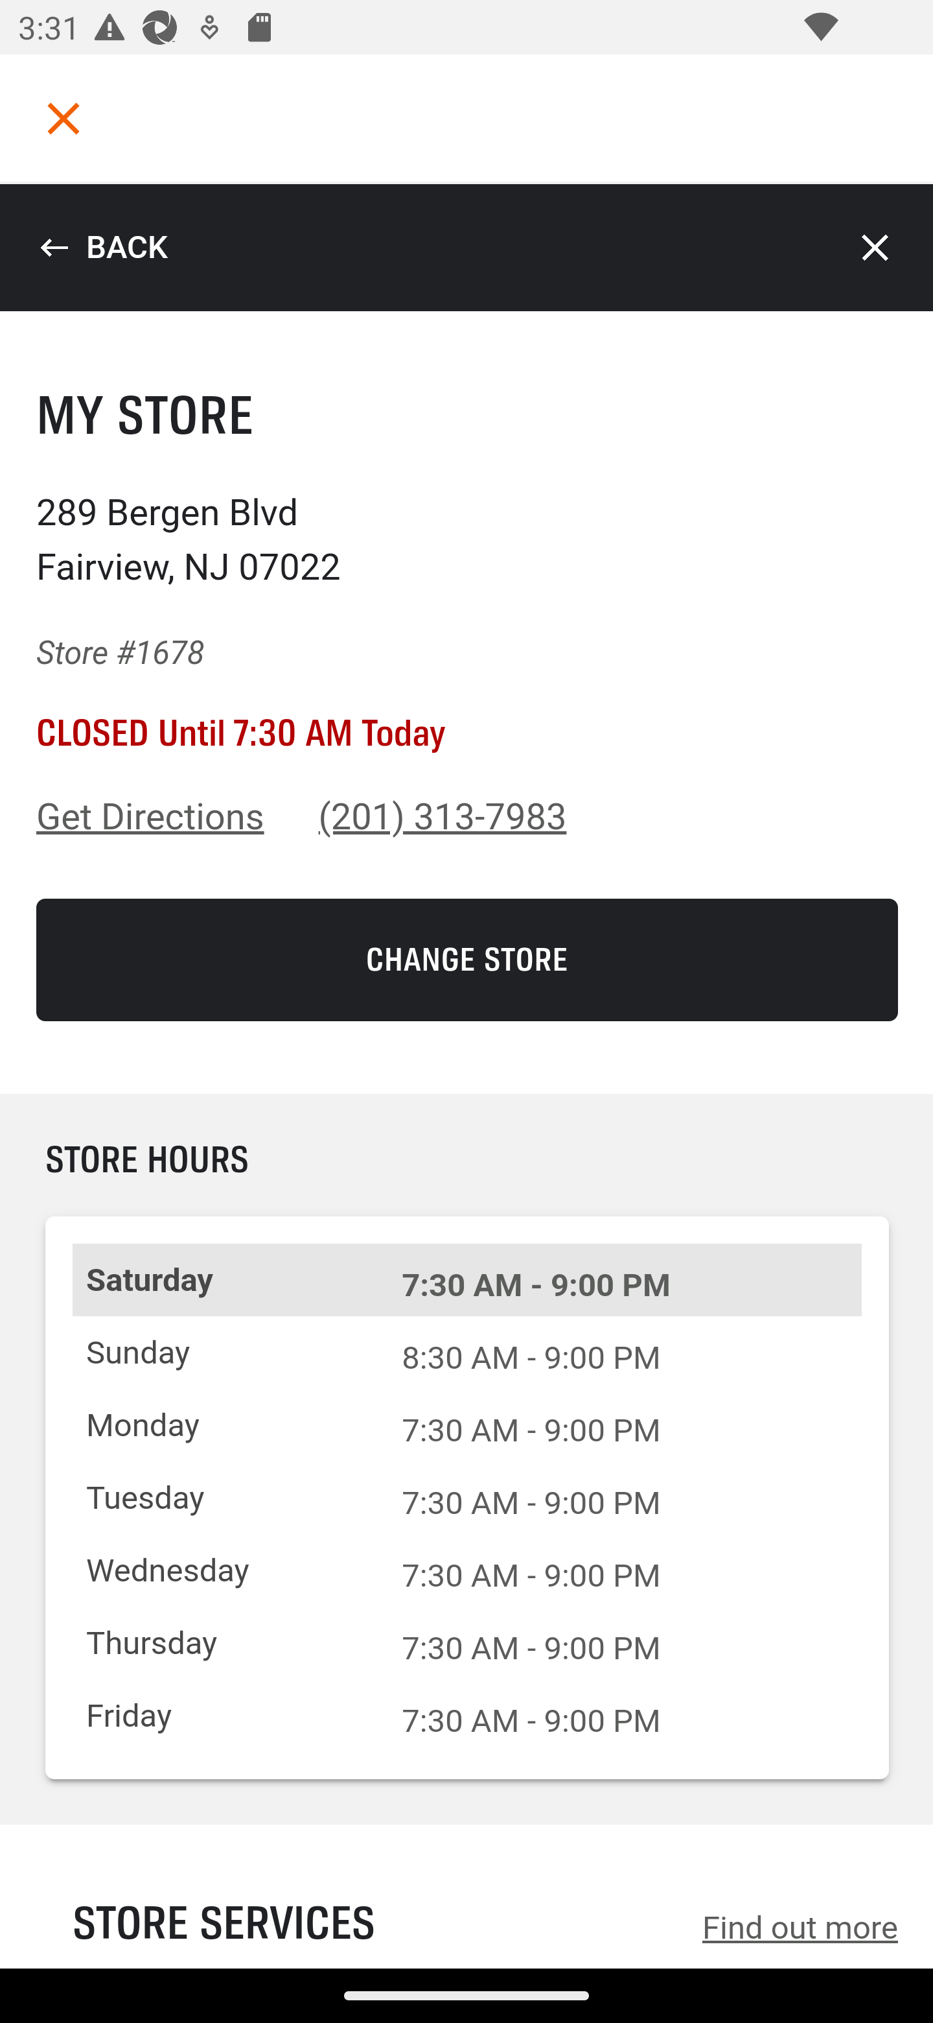 The height and width of the screenshot is (2023, 933). What do you see at coordinates (103, 248) in the screenshot?
I see `BACK` at bounding box center [103, 248].